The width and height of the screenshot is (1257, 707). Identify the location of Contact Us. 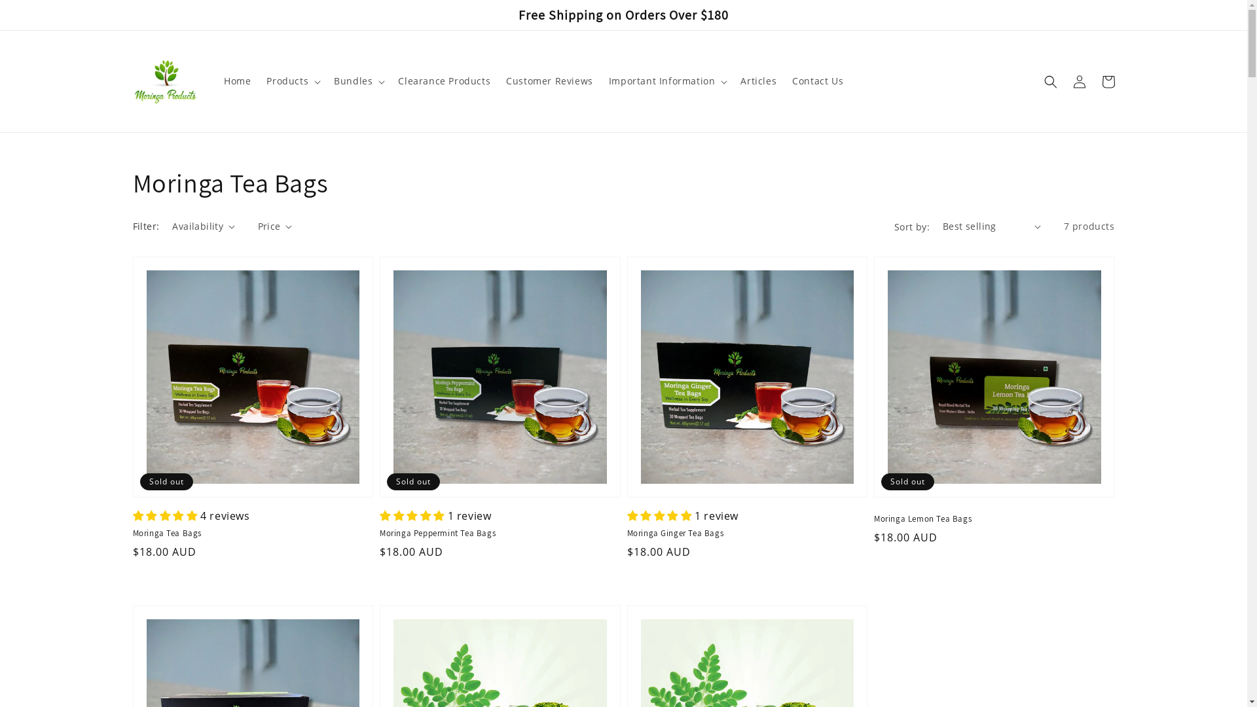
(818, 81).